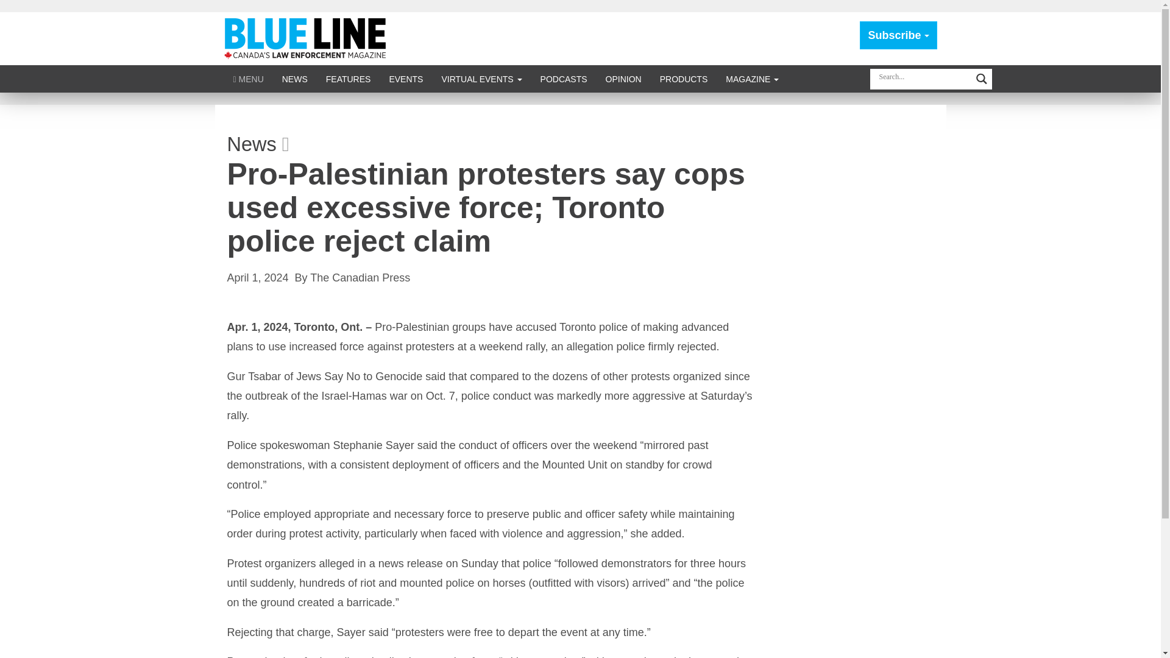 The image size is (1170, 658). Describe the element at coordinates (898, 35) in the screenshot. I see `Subscribe` at that location.